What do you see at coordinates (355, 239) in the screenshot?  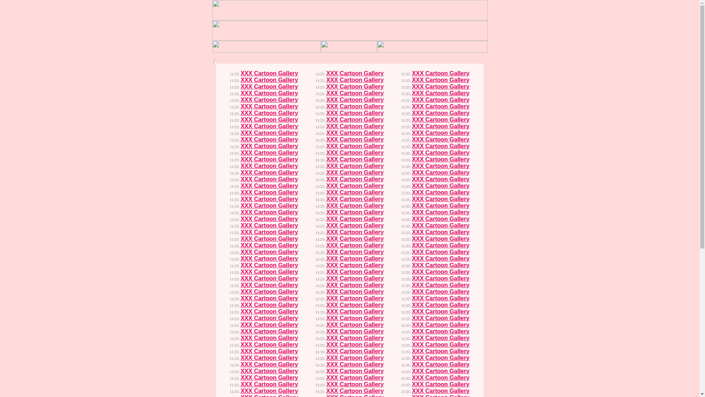 I see `XXX Cartoon Gallery` at bounding box center [355, 239].